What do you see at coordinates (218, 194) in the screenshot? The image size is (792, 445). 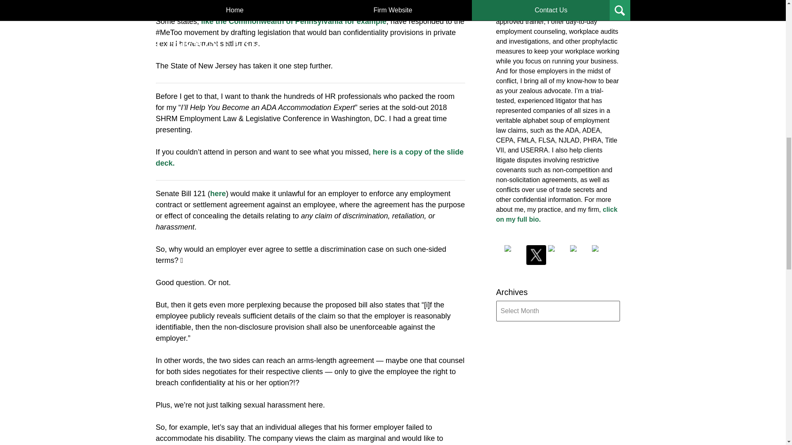 I see `here` at bounding box center [218, 194].